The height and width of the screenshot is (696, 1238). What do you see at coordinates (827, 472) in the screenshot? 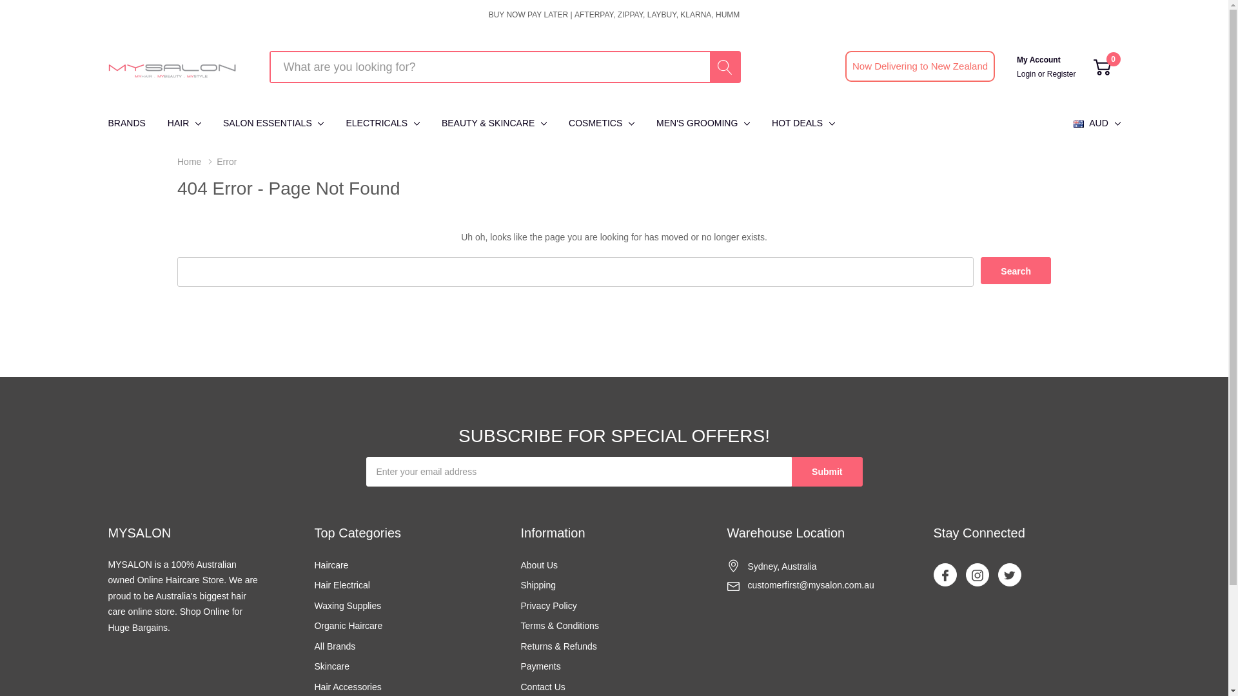
I see `Submit` at bounding box center [827, 472].